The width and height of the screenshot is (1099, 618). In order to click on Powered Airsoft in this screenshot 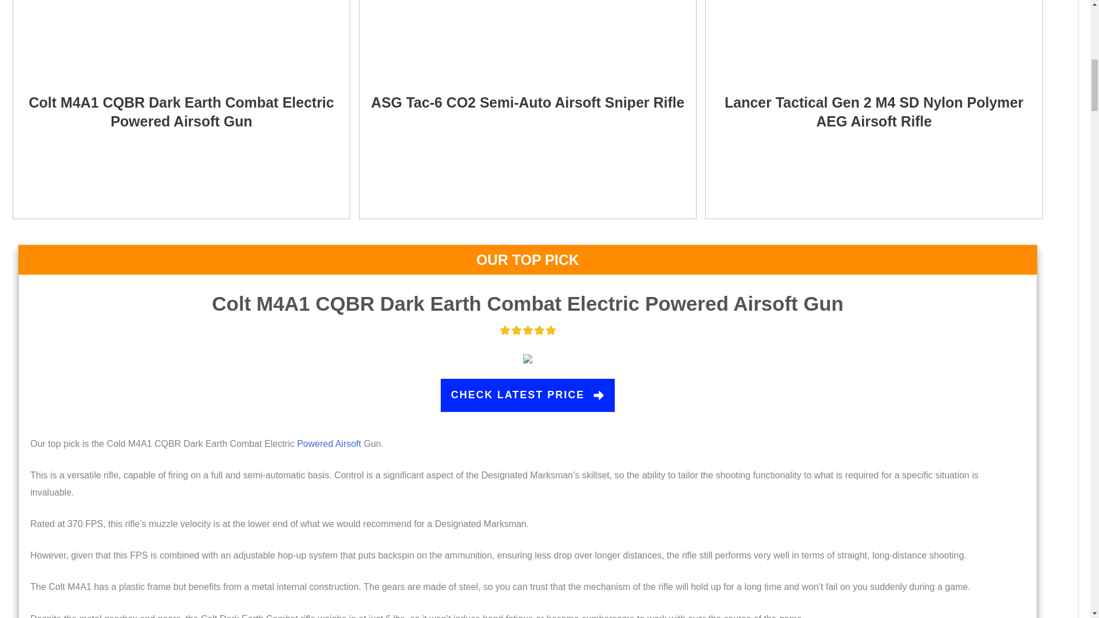, I will do `click(329, 443)`.